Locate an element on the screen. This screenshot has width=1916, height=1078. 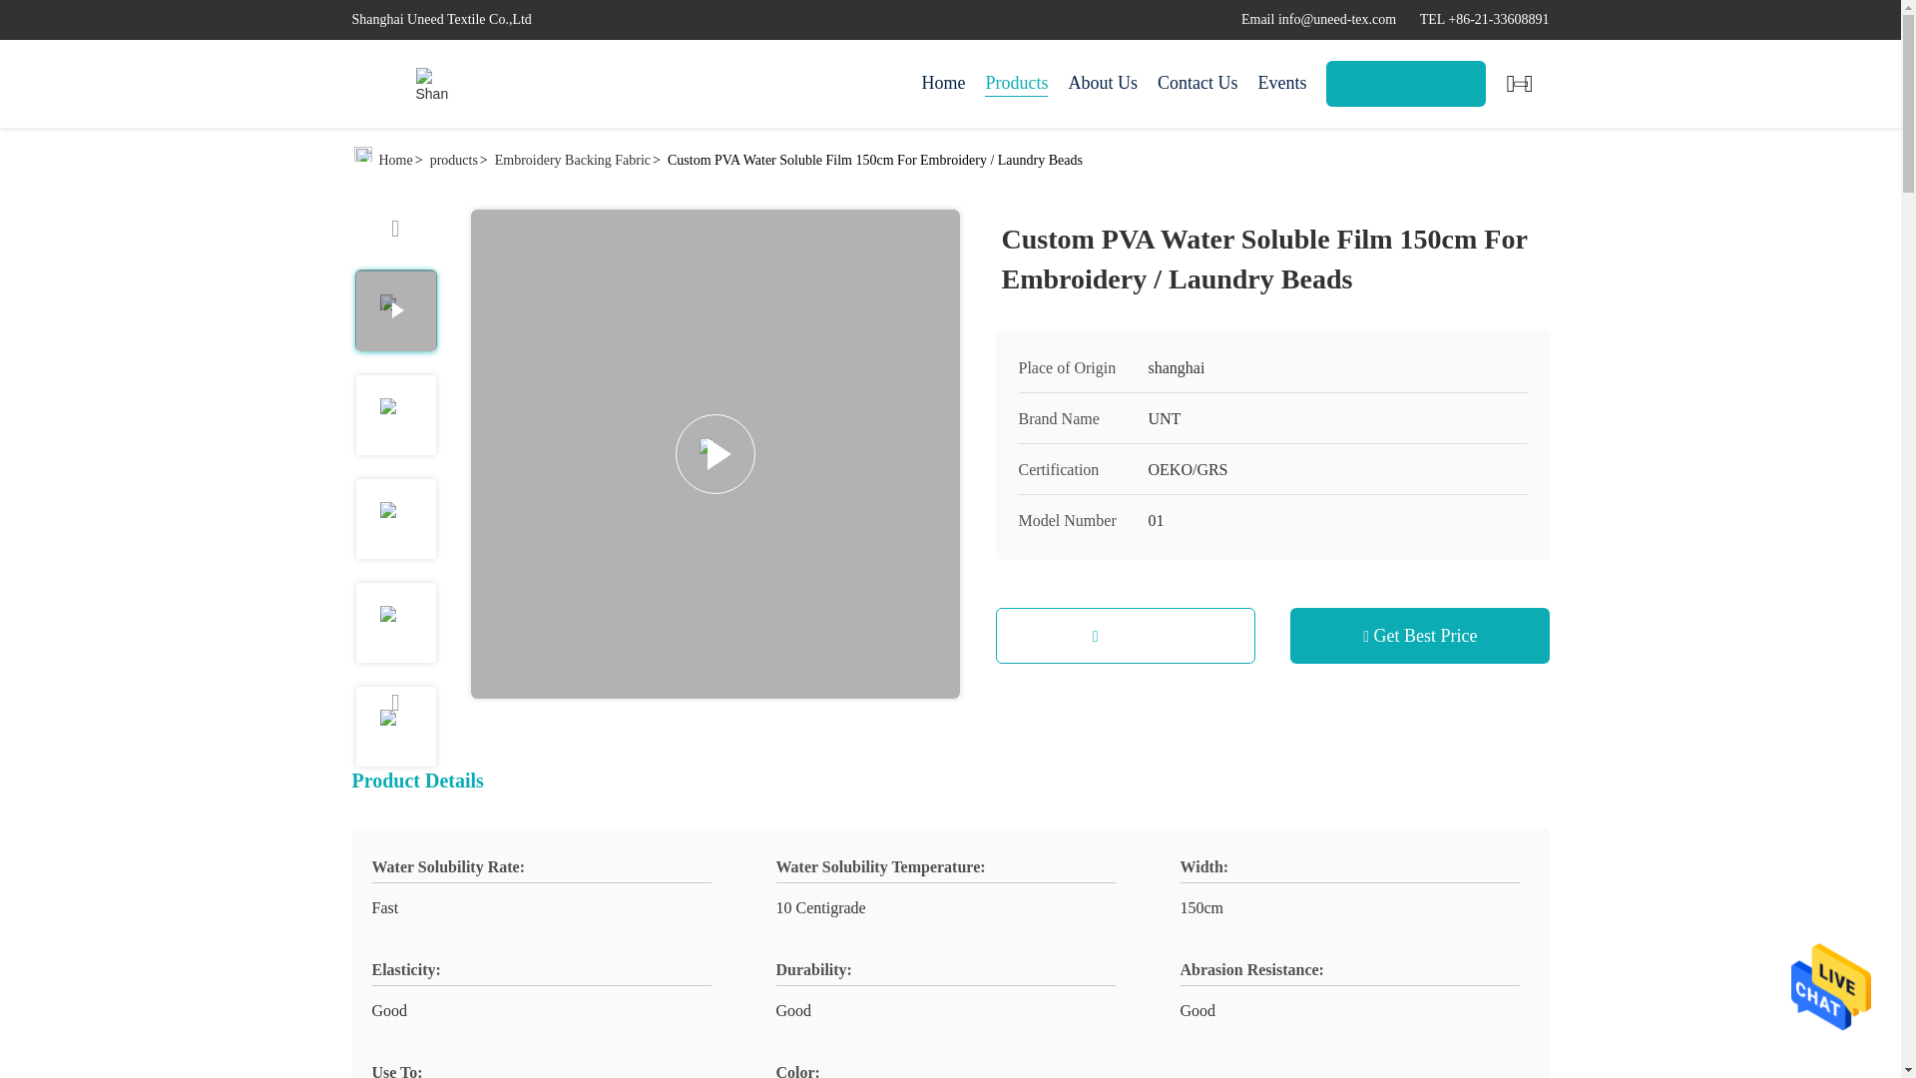
Contact Us is located at coordinates (1197, 84).